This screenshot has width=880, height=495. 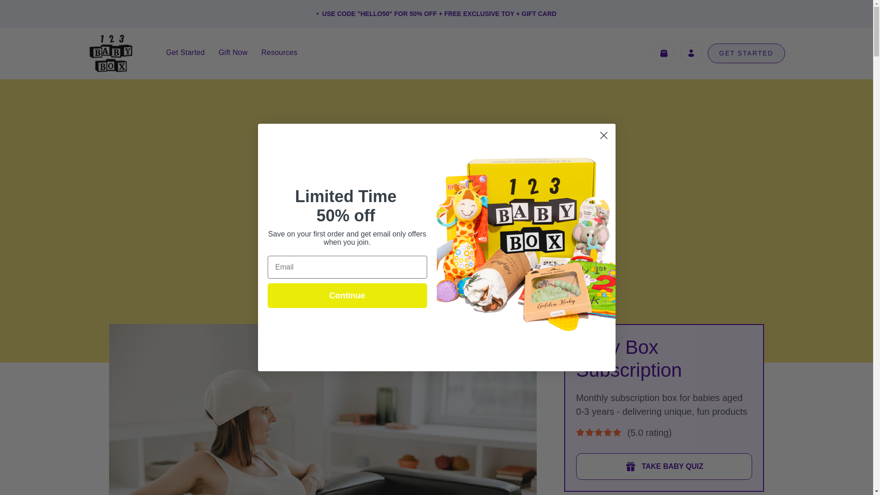 What do you see at coordinates (185, 52) in the screenshot?
I see `Get Started` at bounding box center [185, 52].